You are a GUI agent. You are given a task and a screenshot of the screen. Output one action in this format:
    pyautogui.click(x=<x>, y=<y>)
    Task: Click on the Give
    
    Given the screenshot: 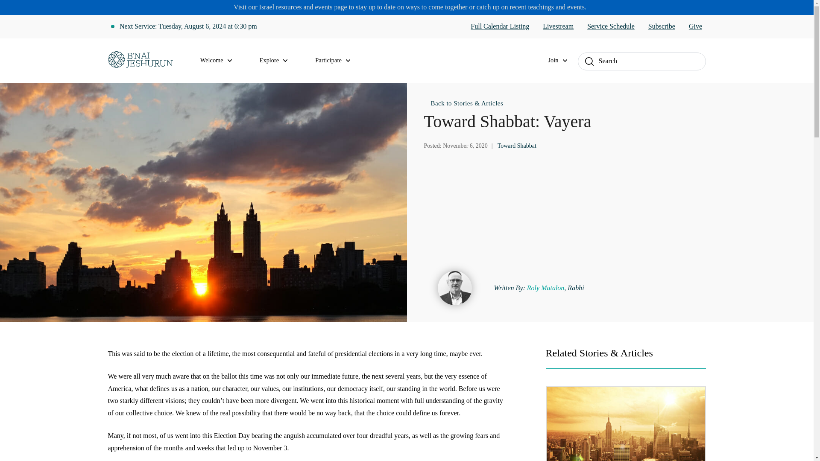 What is the action you would take?
    pyautogui.click(x=695, y=26)
    